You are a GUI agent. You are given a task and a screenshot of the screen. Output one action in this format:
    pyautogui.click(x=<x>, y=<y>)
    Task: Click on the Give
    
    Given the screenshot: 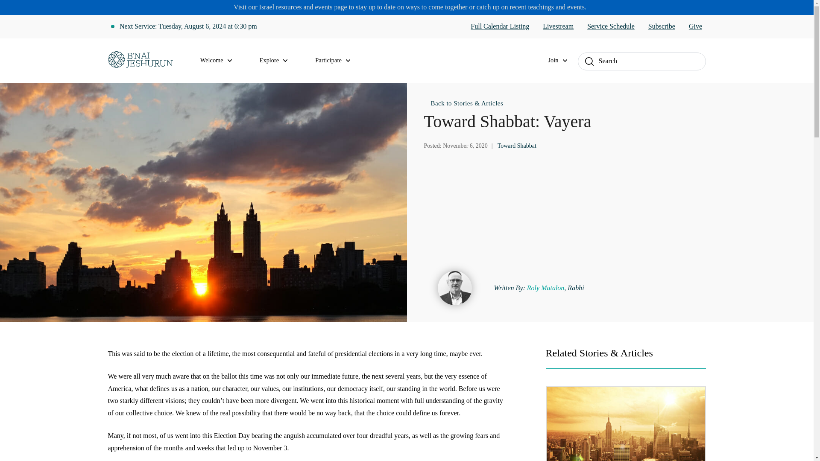 What is the action you would take?
    pyautogui.click(x=695, y=26)
    